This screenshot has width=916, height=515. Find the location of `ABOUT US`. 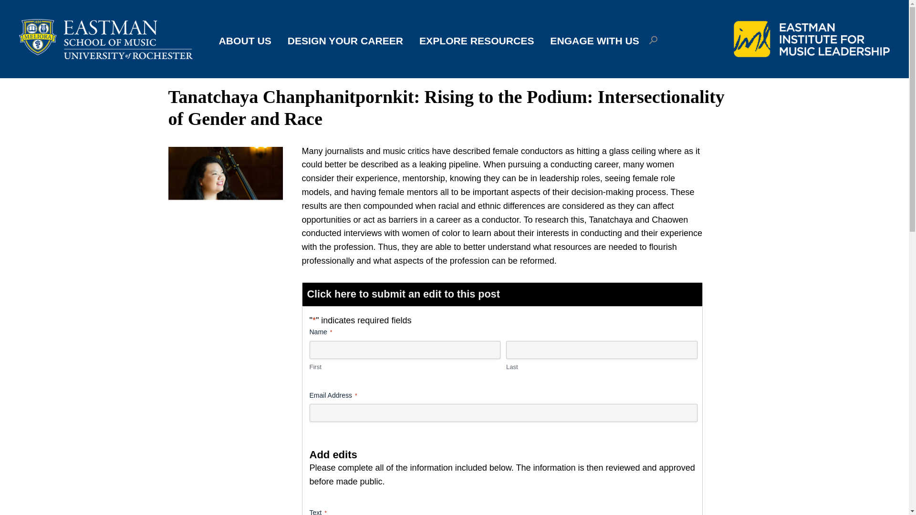

ABOUT US is located at coordinates (245, 40).